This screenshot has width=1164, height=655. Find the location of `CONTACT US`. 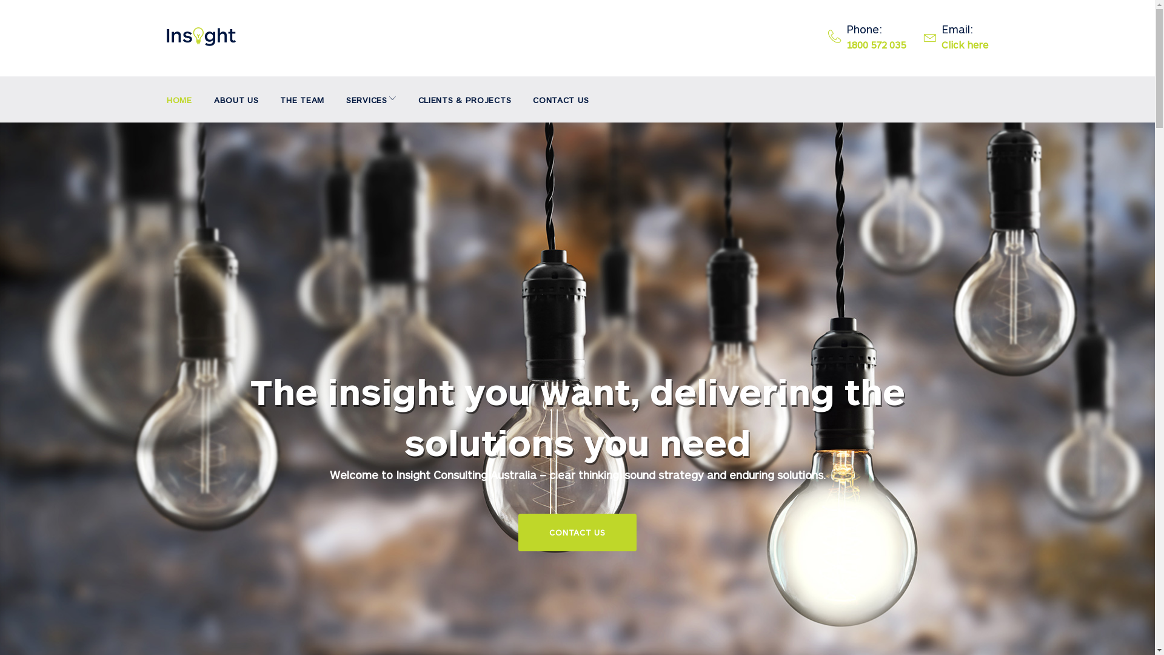

CONTACT US is located at coordinates (577, 532).